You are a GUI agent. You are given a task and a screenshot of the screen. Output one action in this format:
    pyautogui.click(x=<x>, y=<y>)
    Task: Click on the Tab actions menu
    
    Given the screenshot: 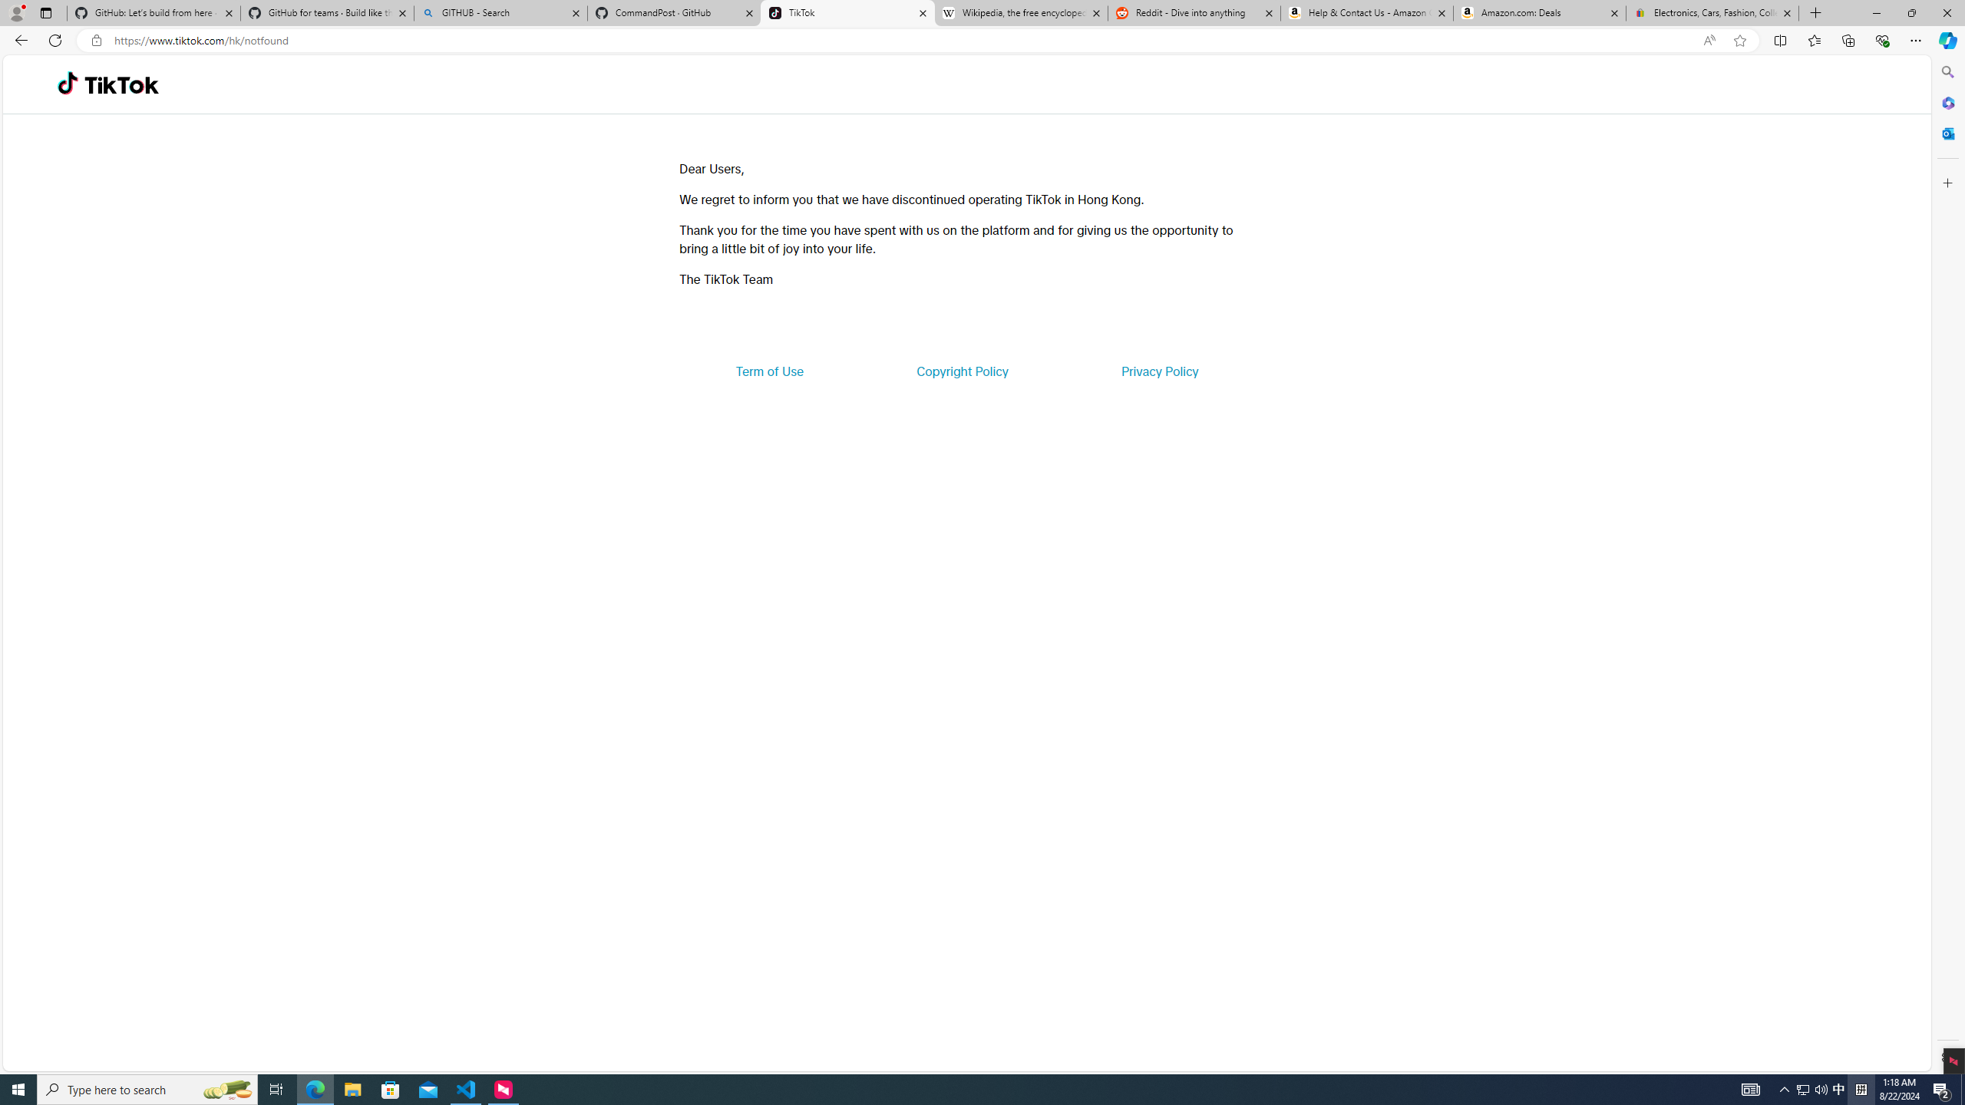 What is the action you would take?
    pyautogui.click(x=46, y=12)
    